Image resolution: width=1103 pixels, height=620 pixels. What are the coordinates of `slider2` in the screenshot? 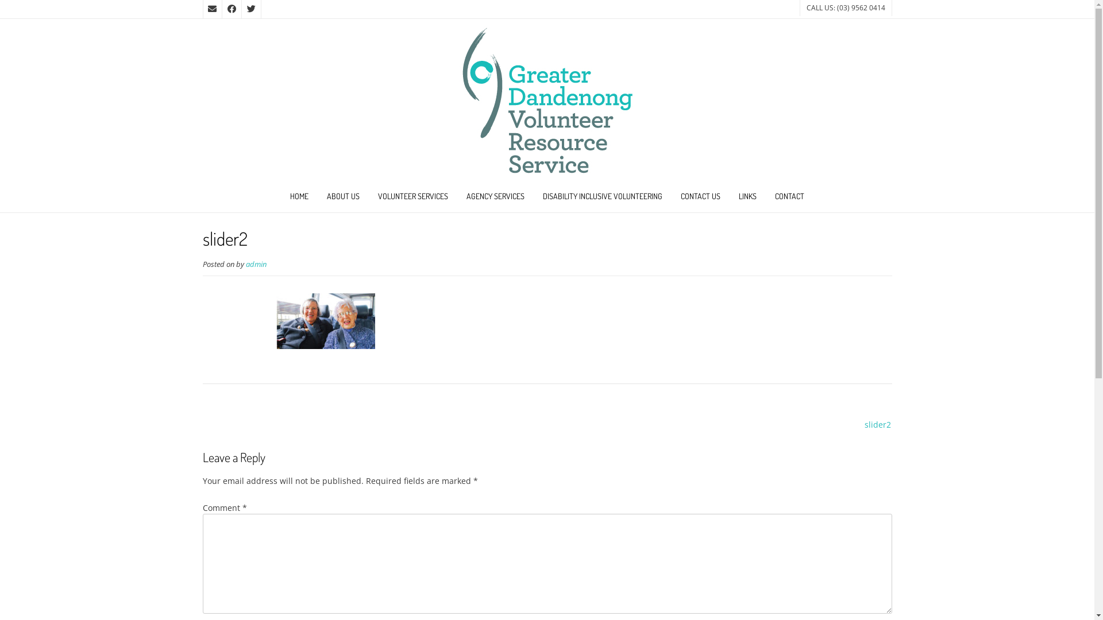 It's located at (866, 424).